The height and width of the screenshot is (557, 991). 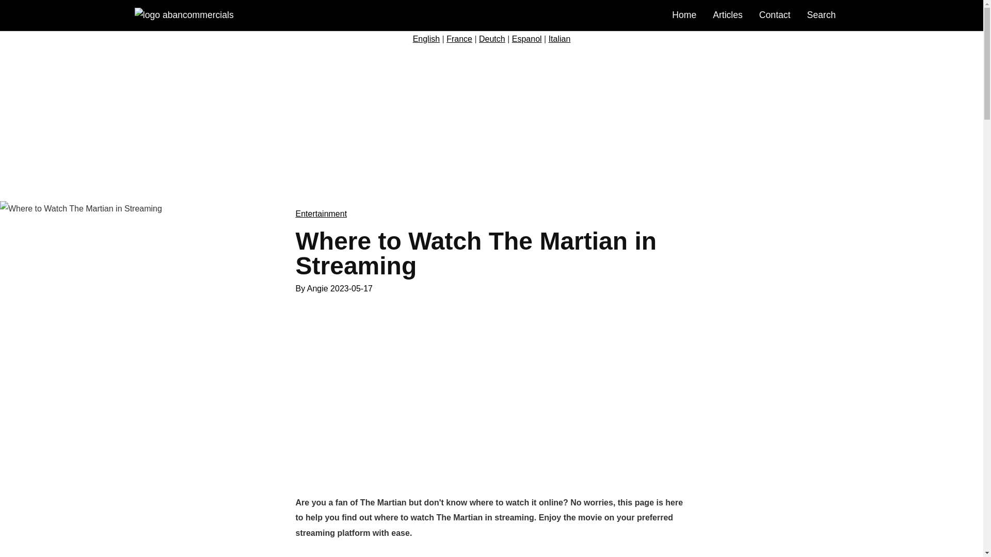 What do you see at coordinates (560, 39) in the screenshot?
I see `Italian` at bounding box center [560, 39].